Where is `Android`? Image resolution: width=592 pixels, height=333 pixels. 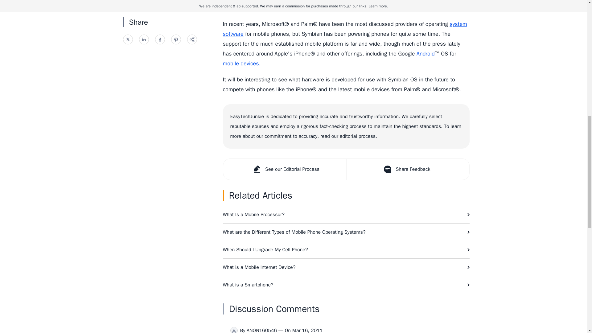 Android is located at coordinates (425, 54).